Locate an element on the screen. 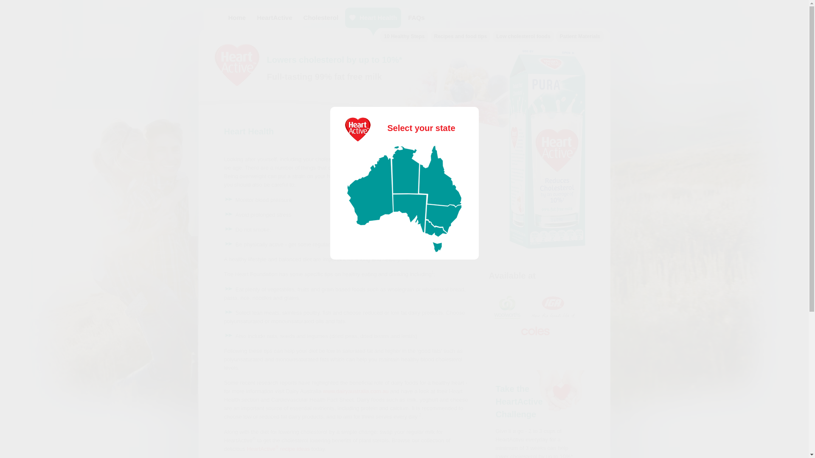 This screenshot has width=815, height=458. FAQs is located at coordinates (416, 18).